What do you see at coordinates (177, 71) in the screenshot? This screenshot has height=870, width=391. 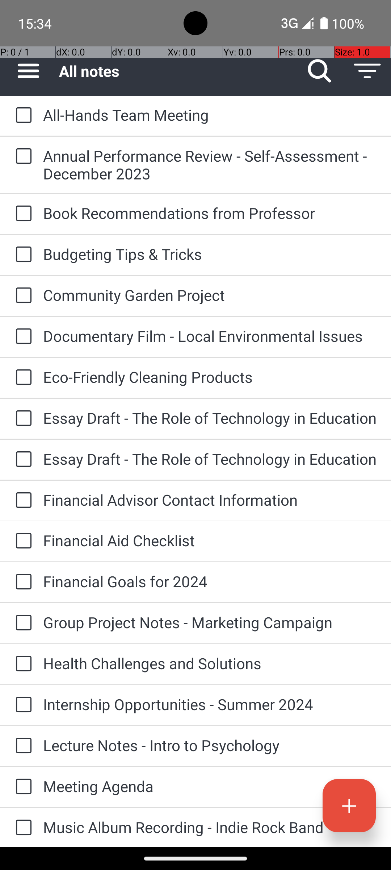 I see `All notes` at bounding box center [177, 71].